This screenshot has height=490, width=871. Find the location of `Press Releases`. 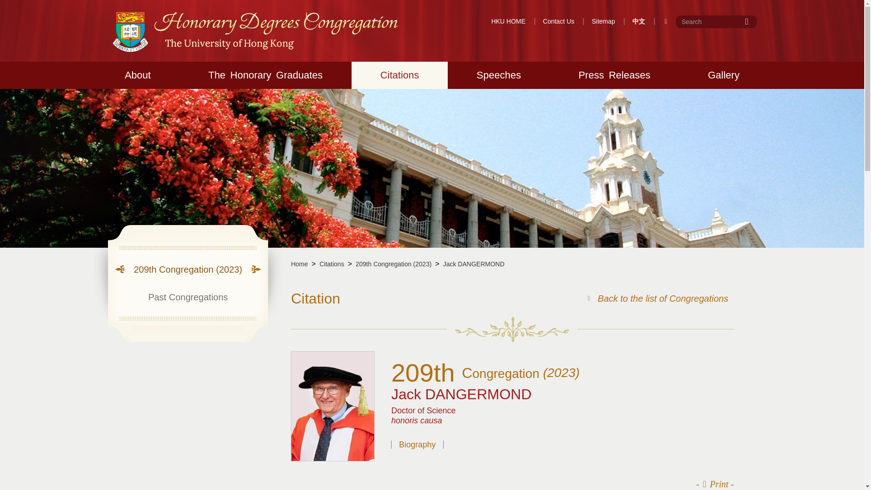

Press Releases is located at coordinates (614, 75).